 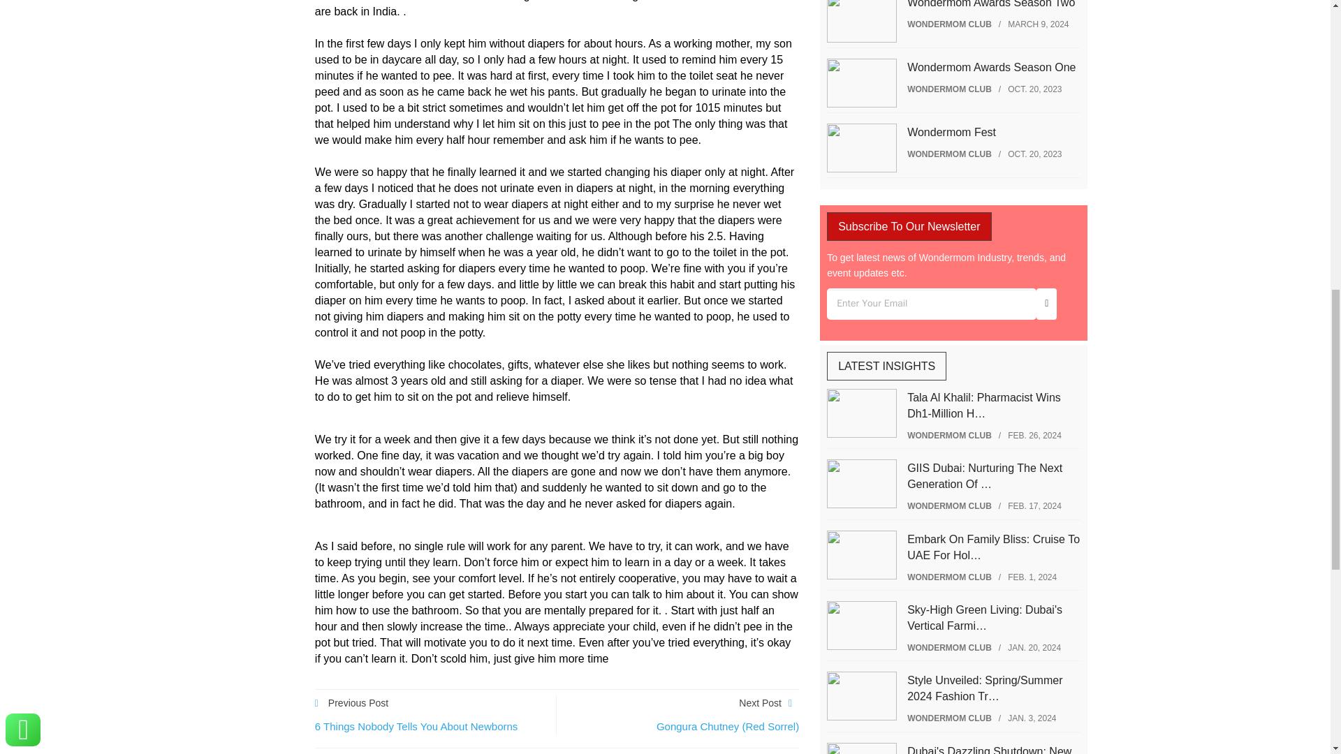 What do you see at coordinates (416, 726) in the screenshot?
I see `6 Things Nobody Tells You About Newborns` at bounding box center [416, 726].